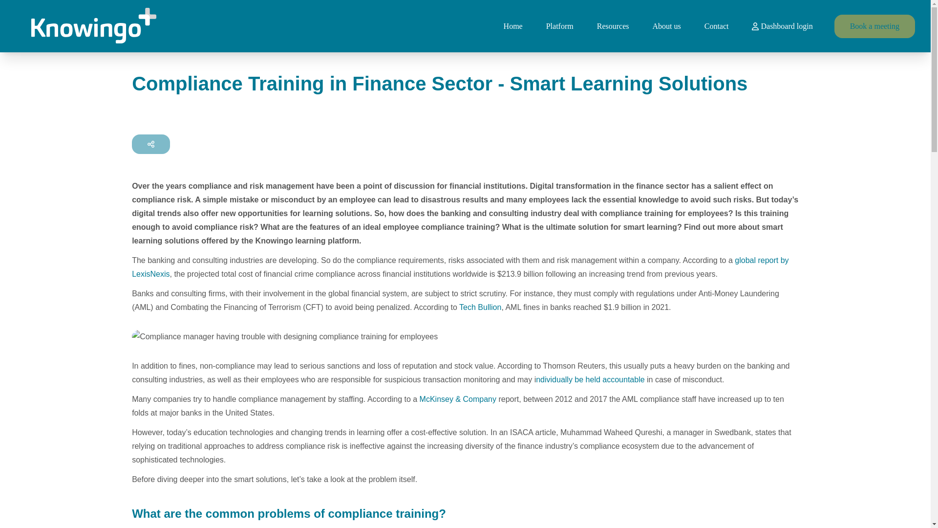  I want to click on Book a meeting, so click(874, 26).